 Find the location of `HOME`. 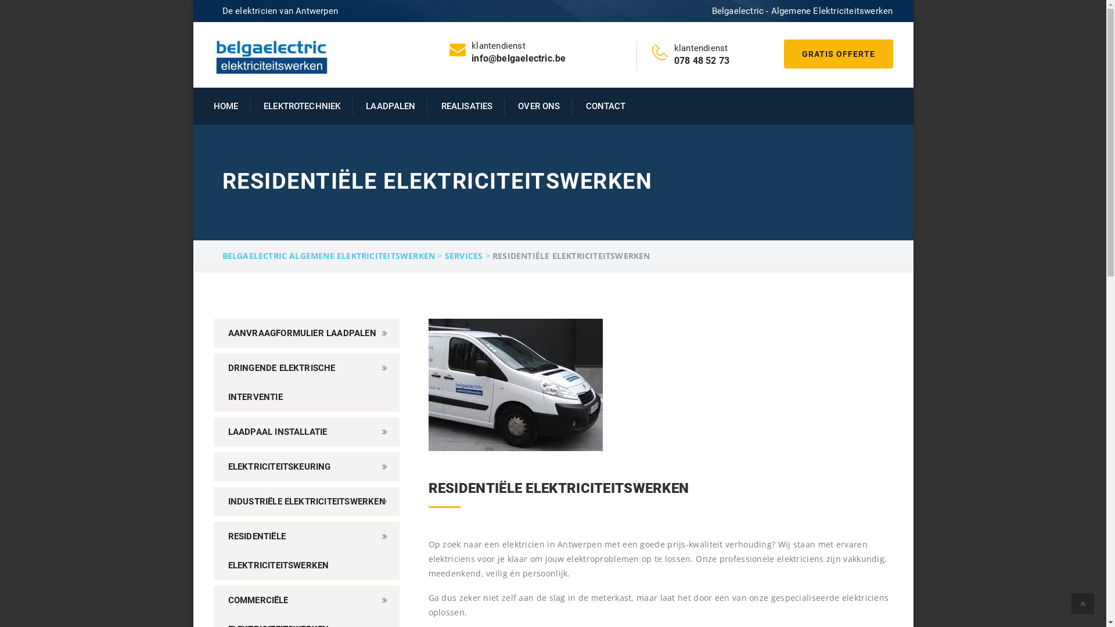

HOME is located at coordinates (232, 107).